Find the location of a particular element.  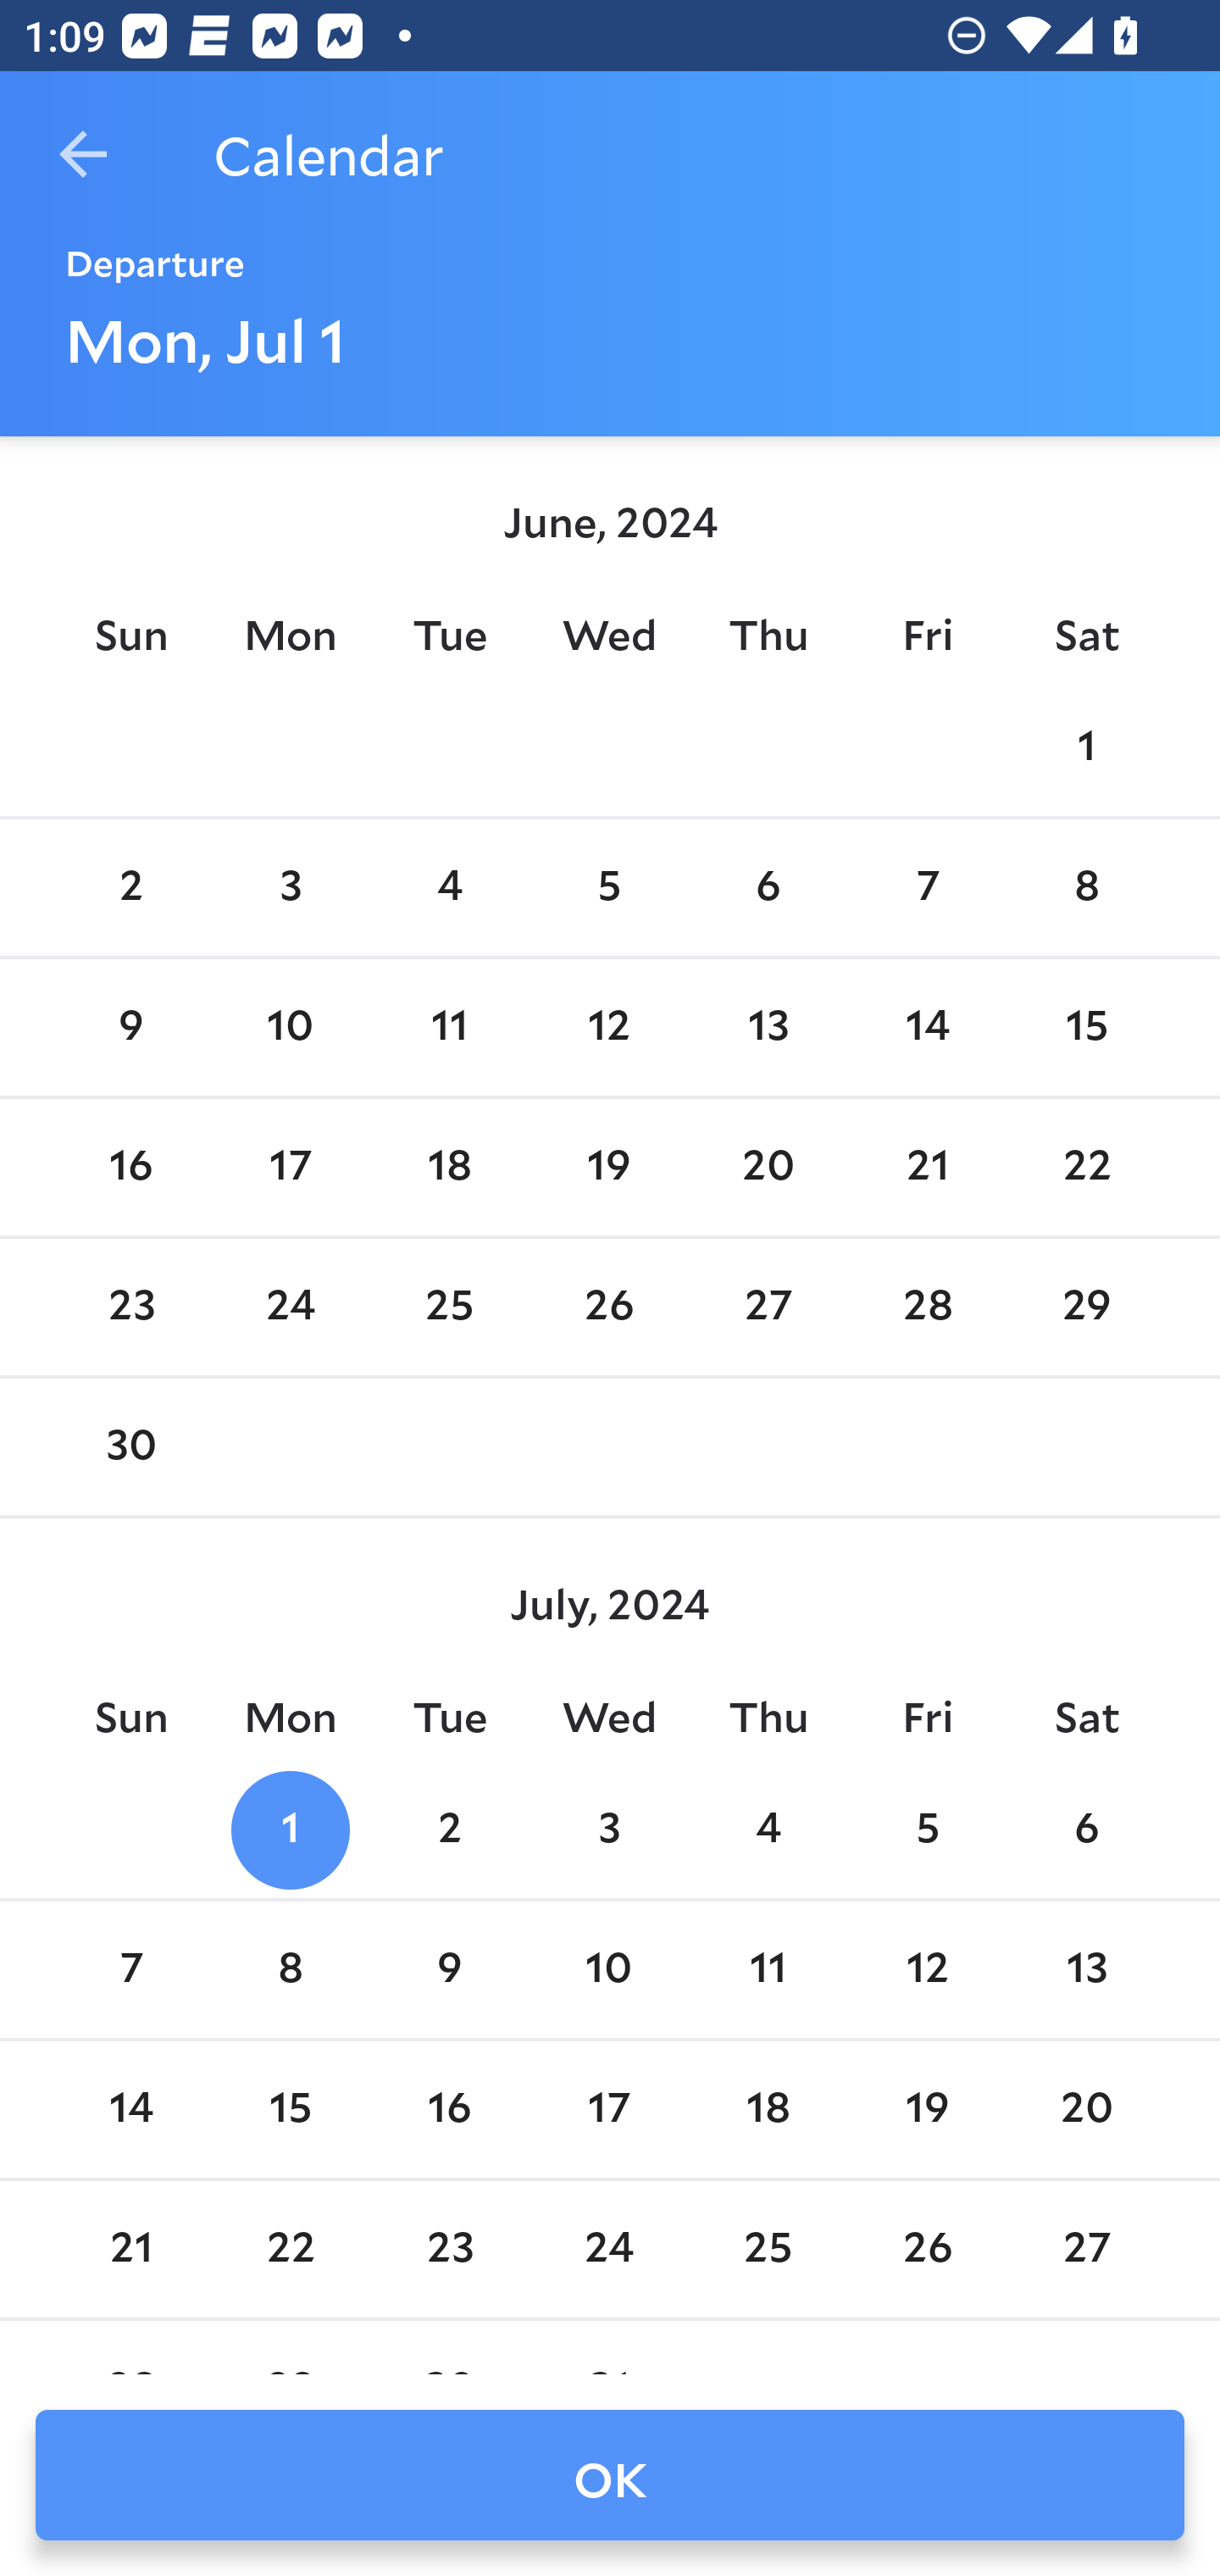

10 is located at coordinates (291, 1027).